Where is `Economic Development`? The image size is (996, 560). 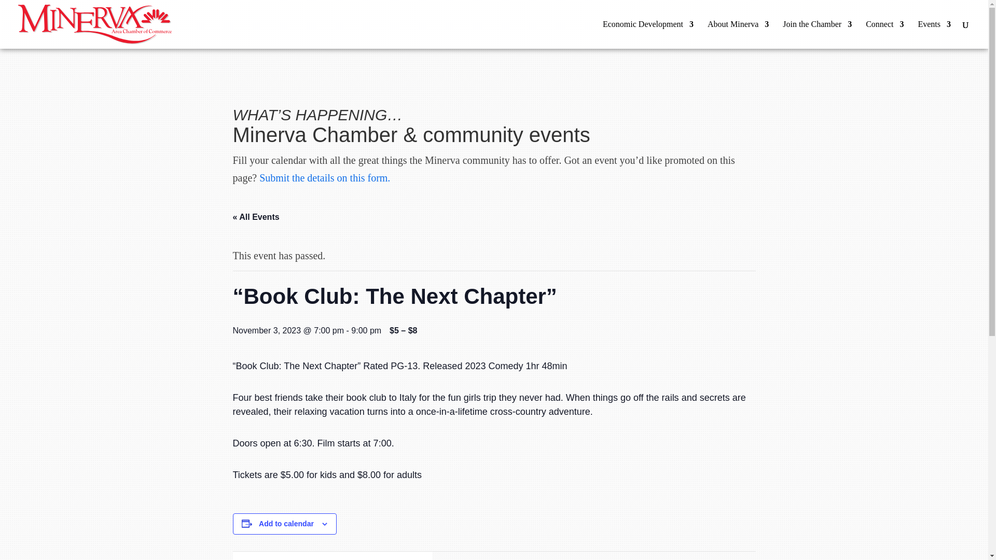
Economic Development is located at coordinates (647, 34).